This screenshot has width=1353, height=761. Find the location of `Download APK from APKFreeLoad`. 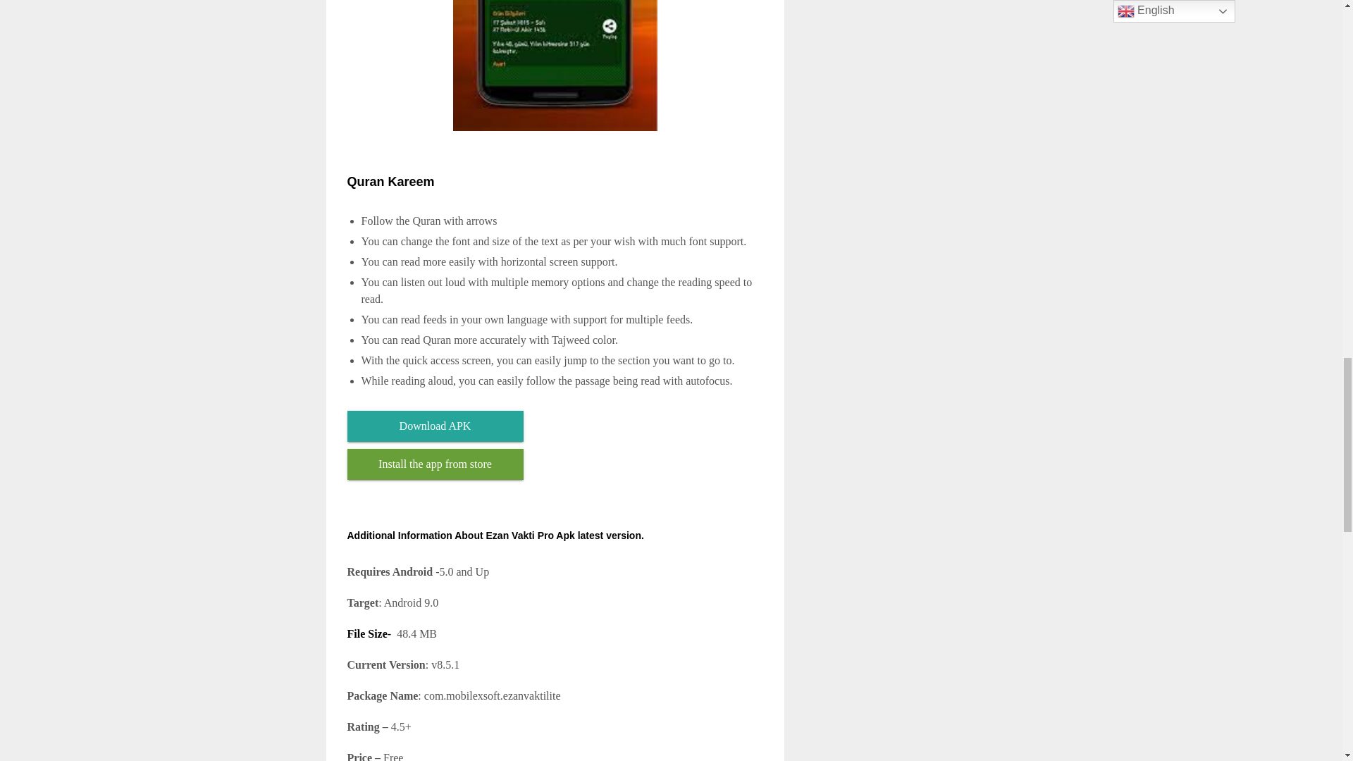

Download APK from APKFreeLoad is located at coordinates (434, 426).